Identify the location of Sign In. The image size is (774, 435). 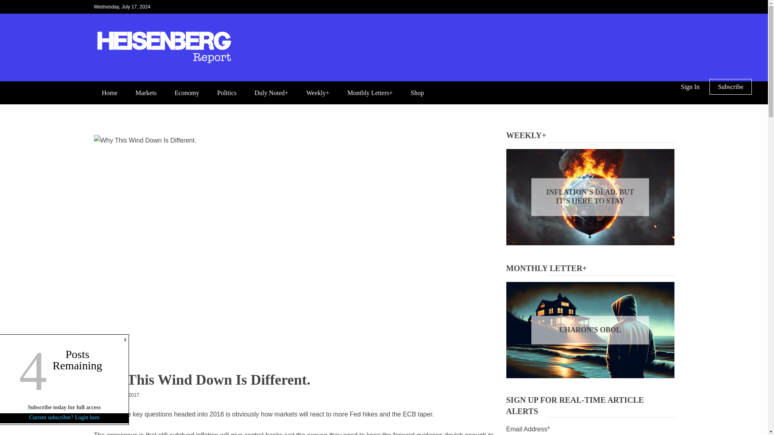
(690, 87).